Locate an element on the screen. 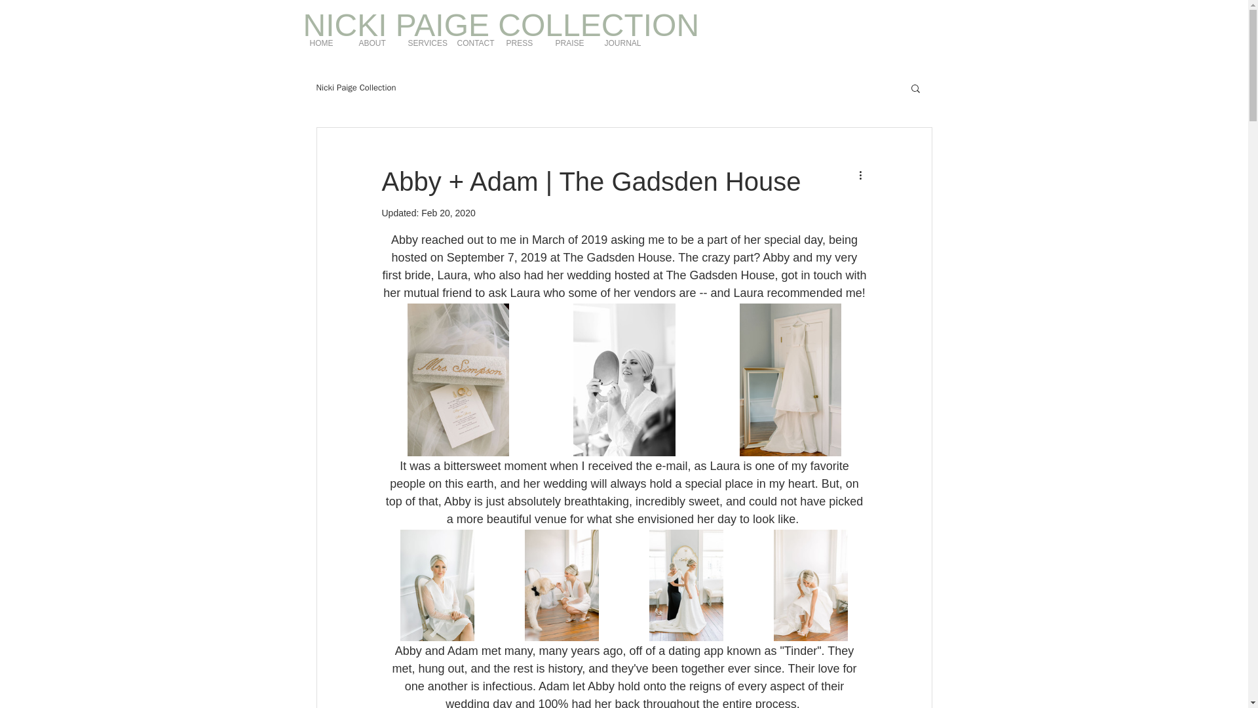 The height and width of the screenshot is (708, 1258). Feb 20, 2020 is located at coordinates (448, 212).